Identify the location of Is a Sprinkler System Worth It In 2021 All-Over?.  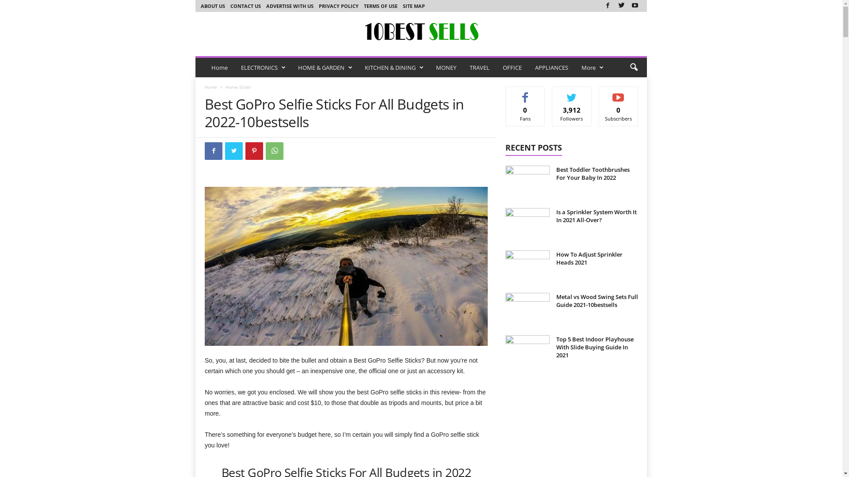
(597, 216).